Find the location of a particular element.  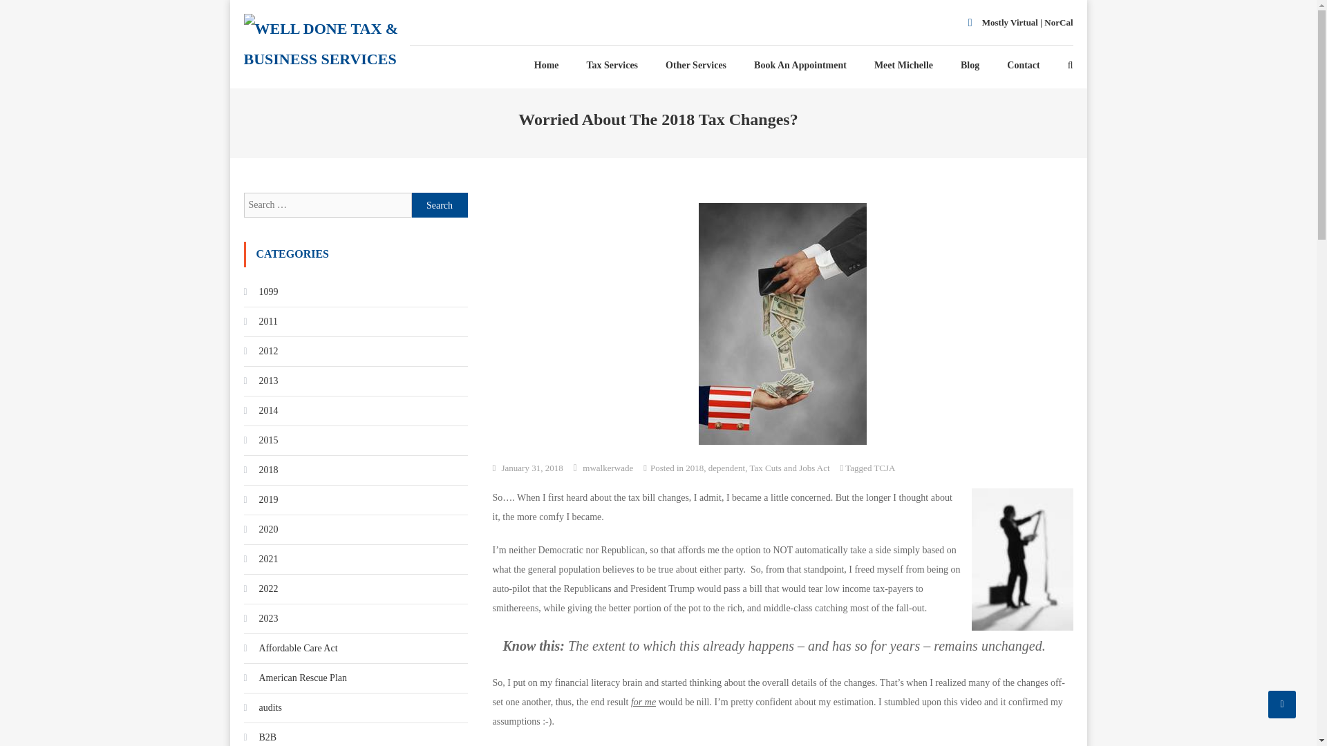

Home is located at coordinates (546, 65).